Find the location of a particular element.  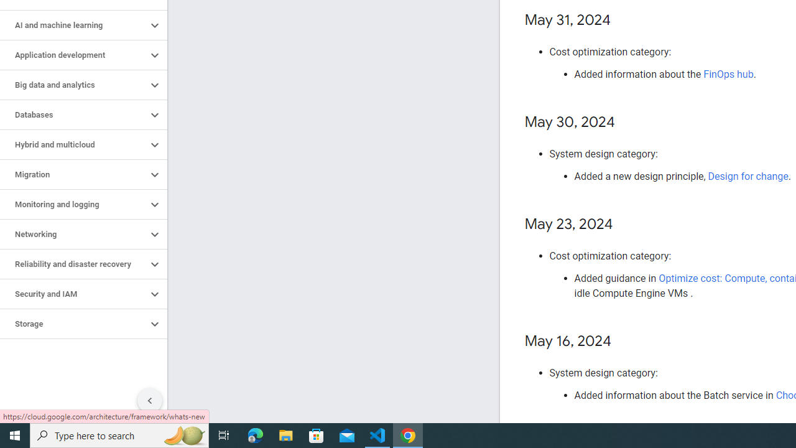

Big data and analytics is located at coordinates (73, 85).